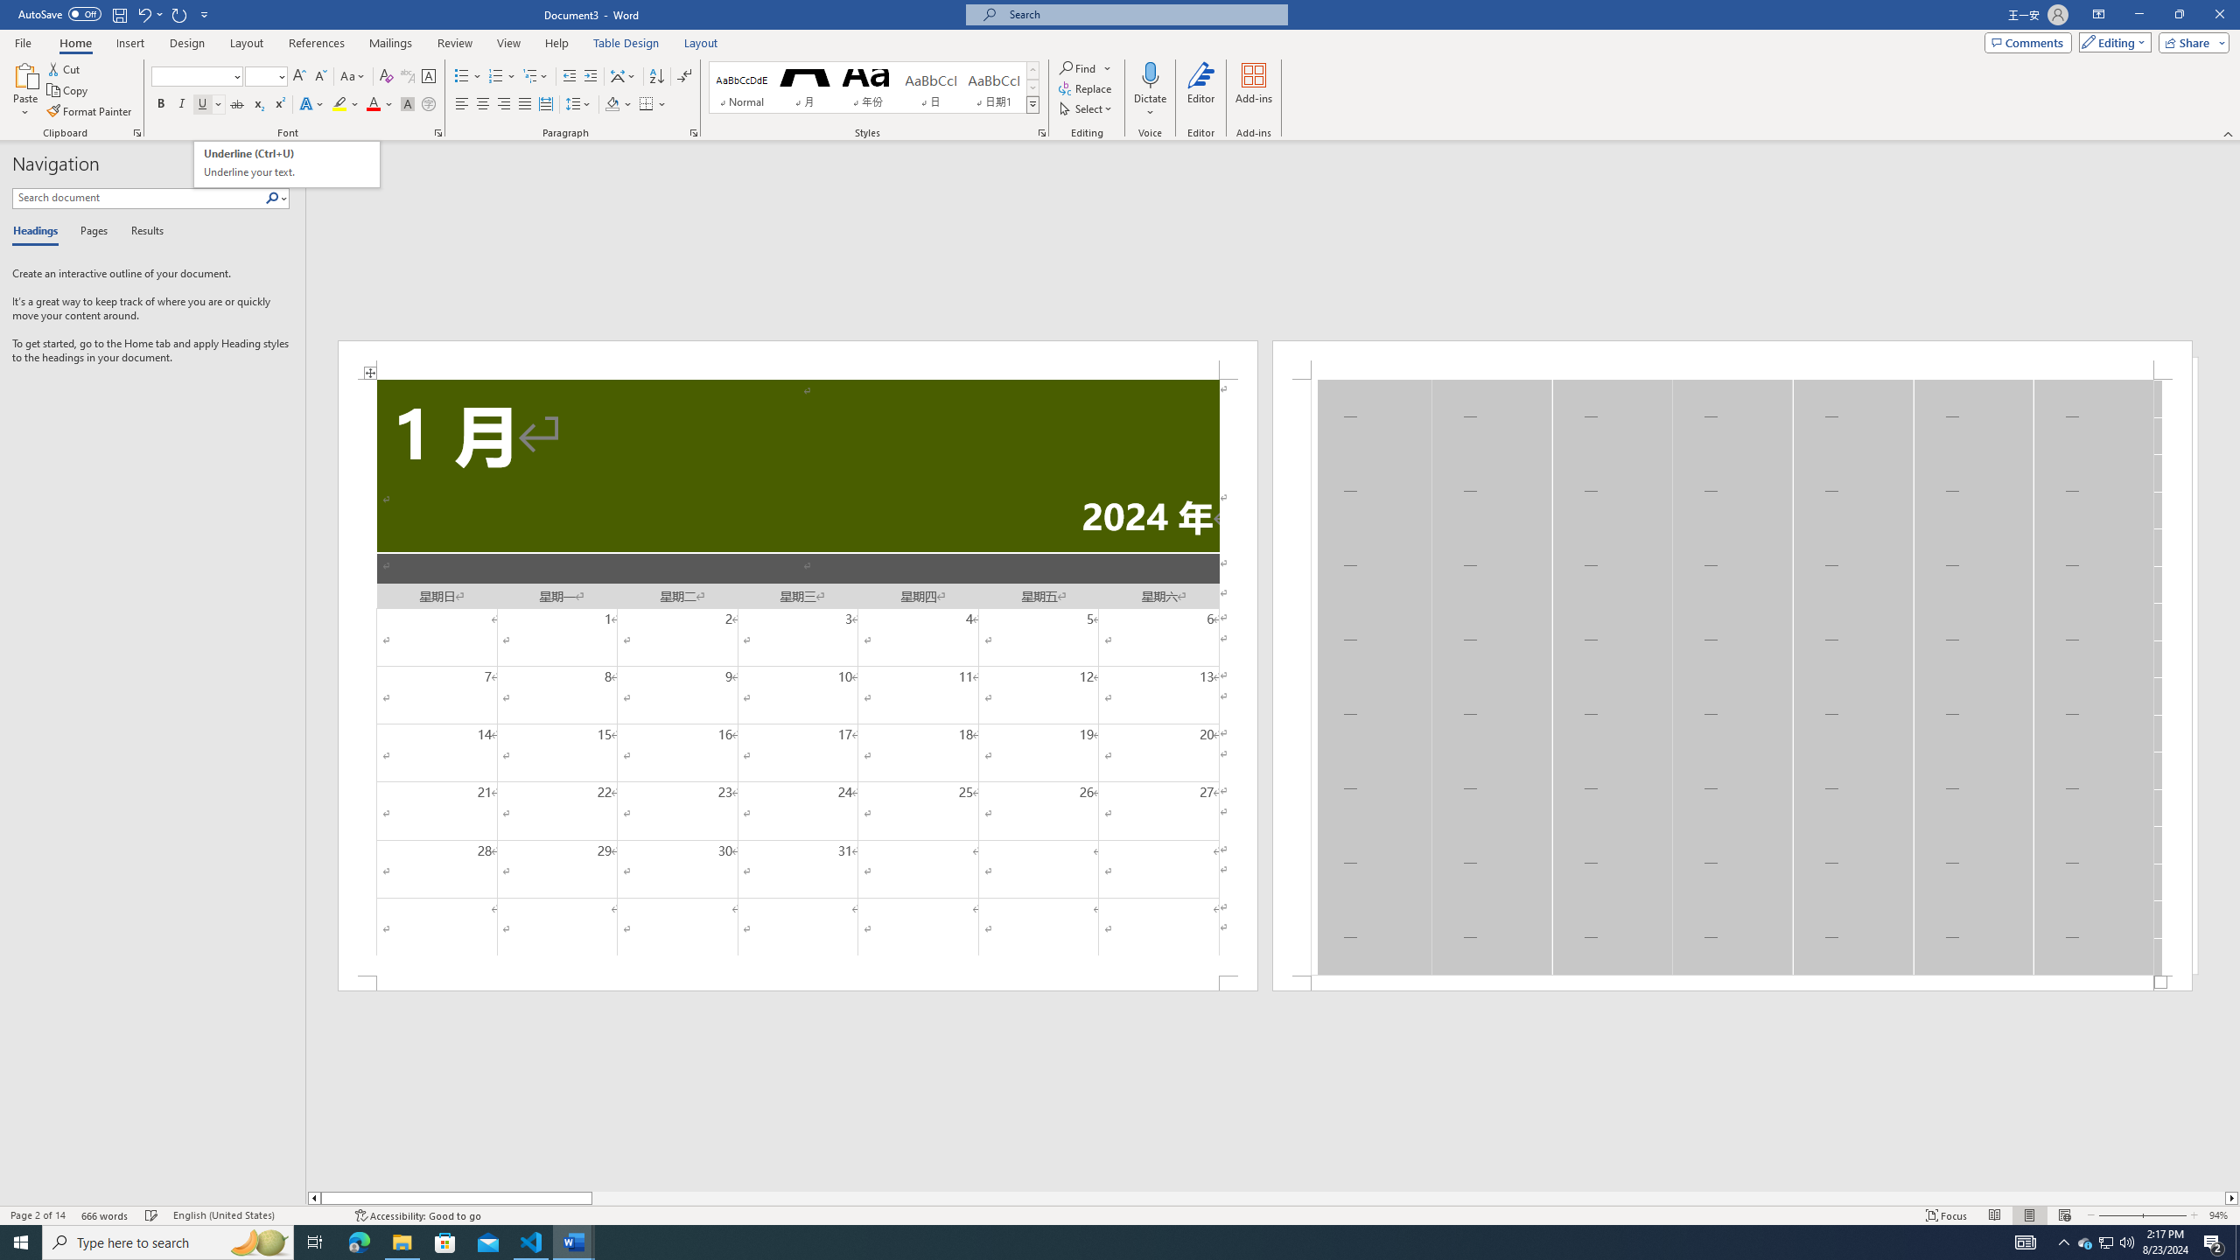 This screenshot has width=2240, height=1260. Describe the element at coordinates (107, 1215) in the screenshot. I see `Word Count 666 words` at that location.